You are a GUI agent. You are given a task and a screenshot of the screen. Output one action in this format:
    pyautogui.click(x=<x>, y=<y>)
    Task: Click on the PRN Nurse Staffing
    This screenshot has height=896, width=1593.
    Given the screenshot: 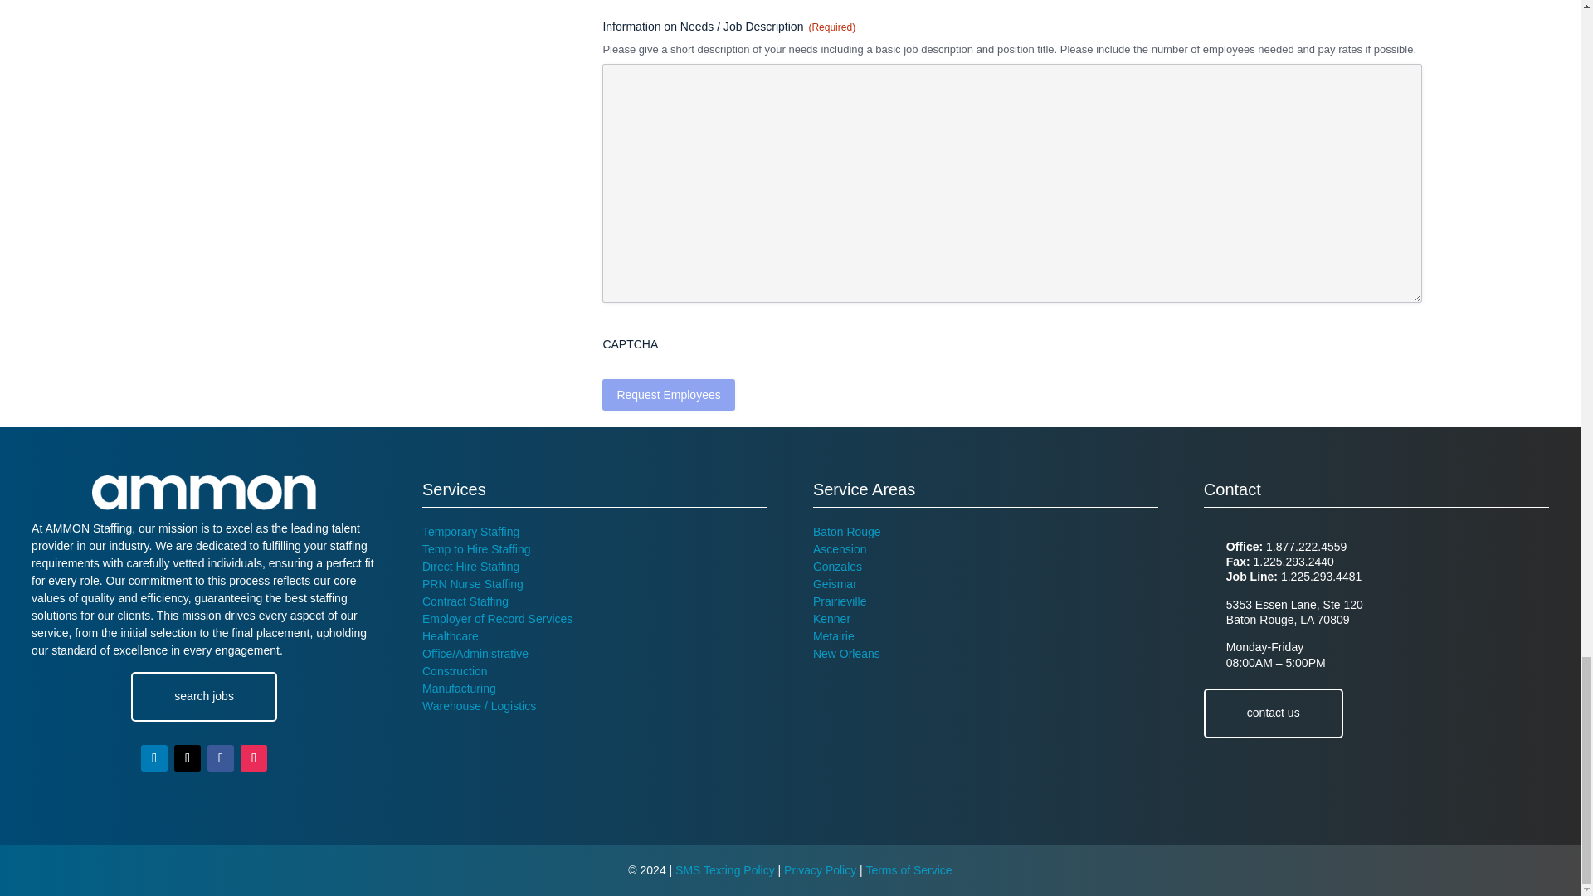 What is the action you would take?
    pyautogui.click(x=473, y=583)
    